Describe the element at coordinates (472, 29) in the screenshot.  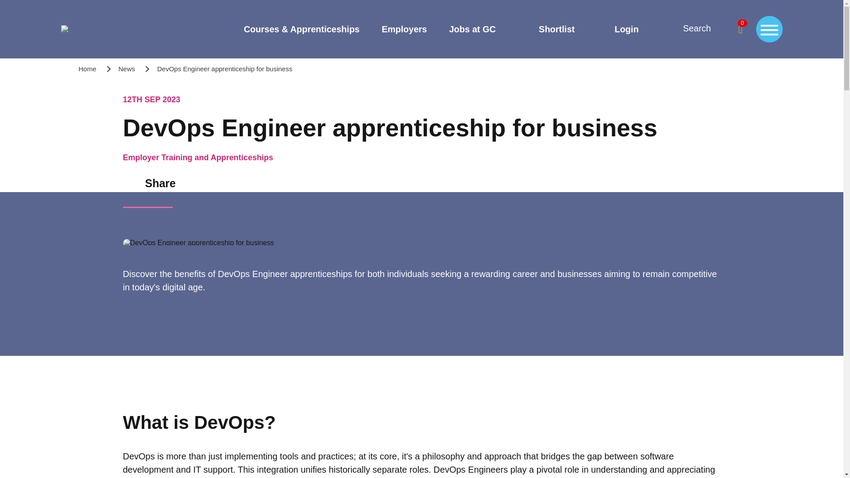
I see `Click here to find out more and apply for Jobs at GC` at that location.